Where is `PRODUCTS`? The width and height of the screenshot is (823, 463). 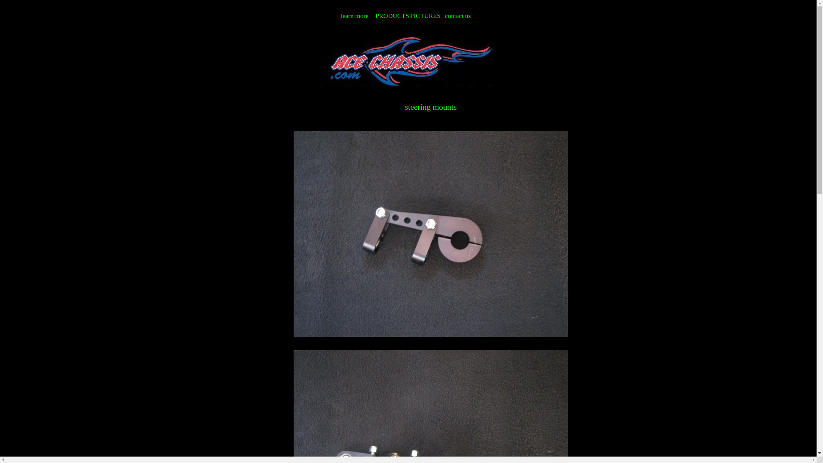
PRODUCTS is located at coordinates (390, 16).